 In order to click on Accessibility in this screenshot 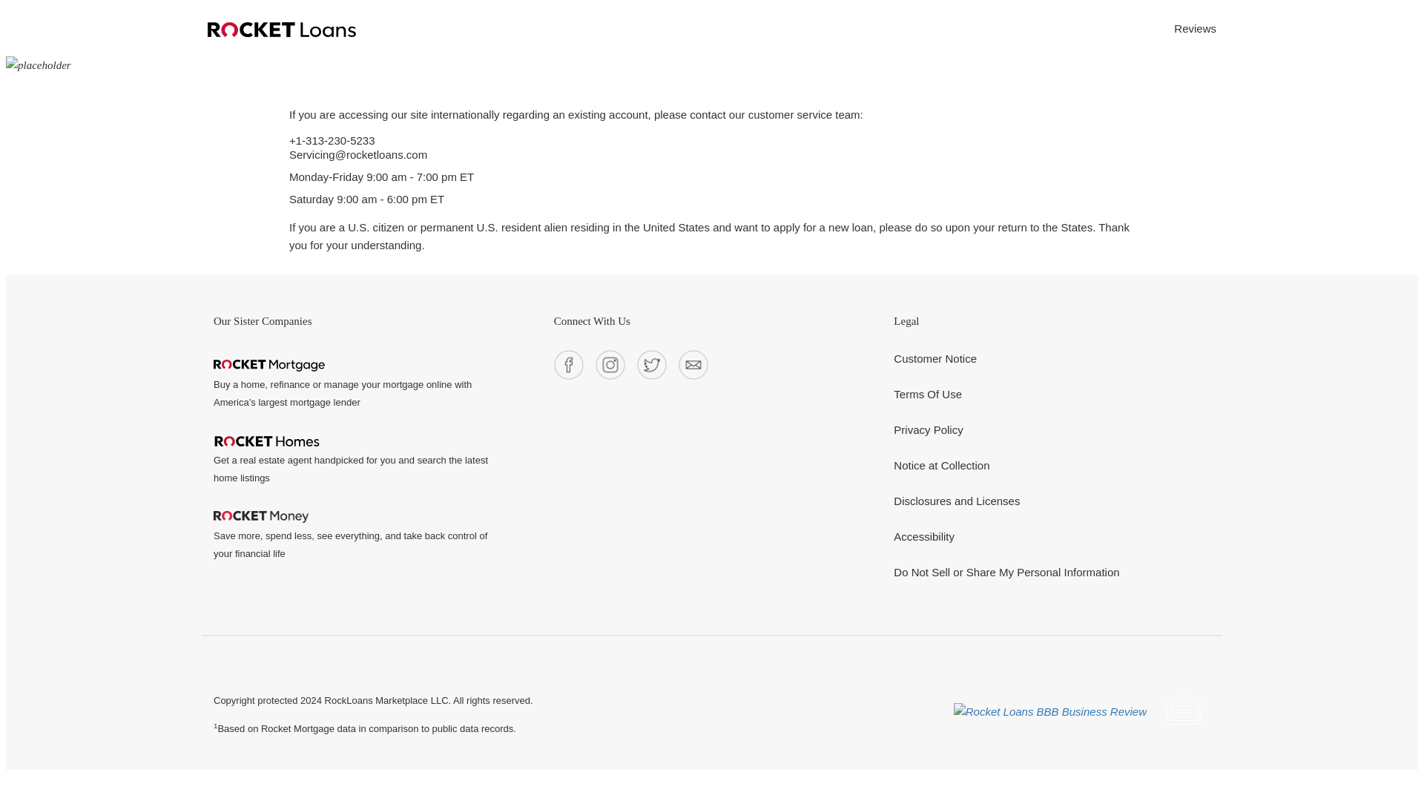, I will do `click(924, 537)`.